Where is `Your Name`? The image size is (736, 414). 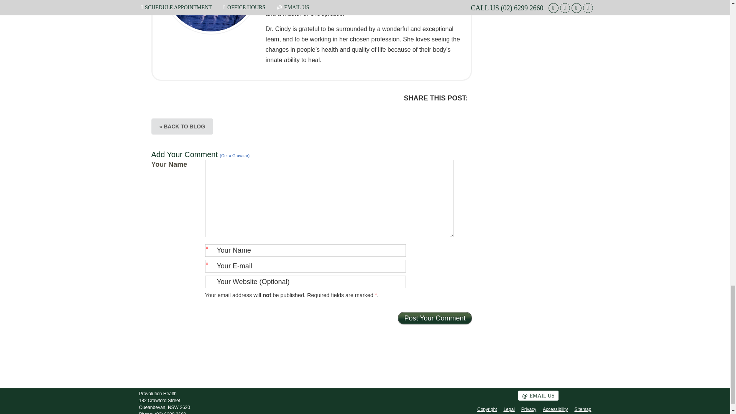
Your Name is located at coordinates (305, 250).